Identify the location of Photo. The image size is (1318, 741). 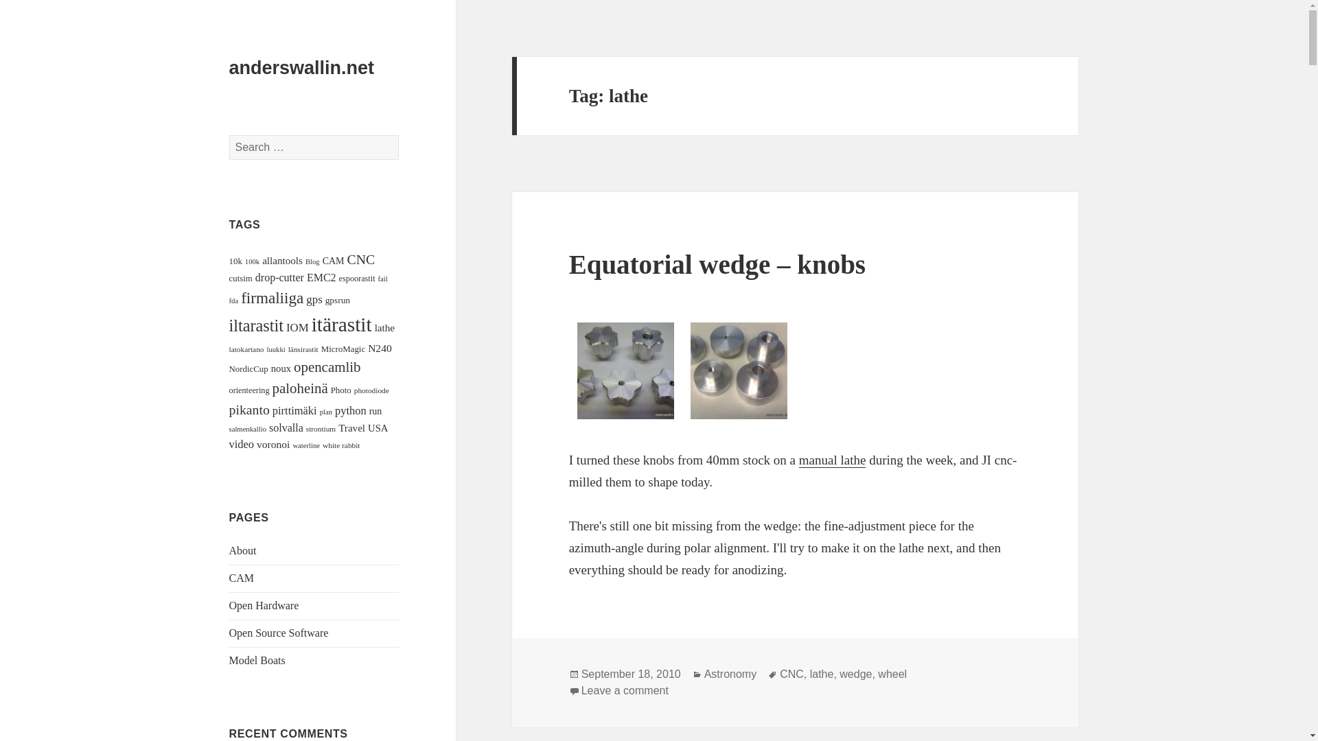
(340, 390).